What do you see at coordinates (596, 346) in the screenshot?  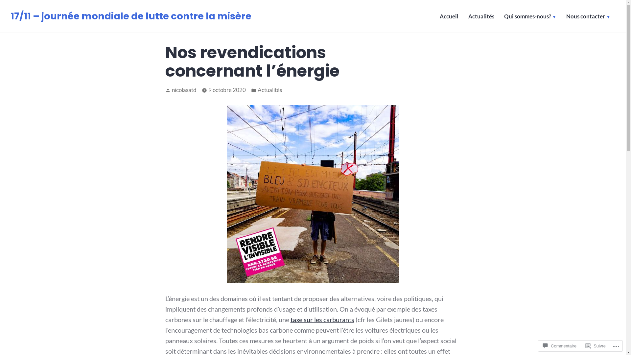 I see `Suivre` at bounding box center [596, 346].